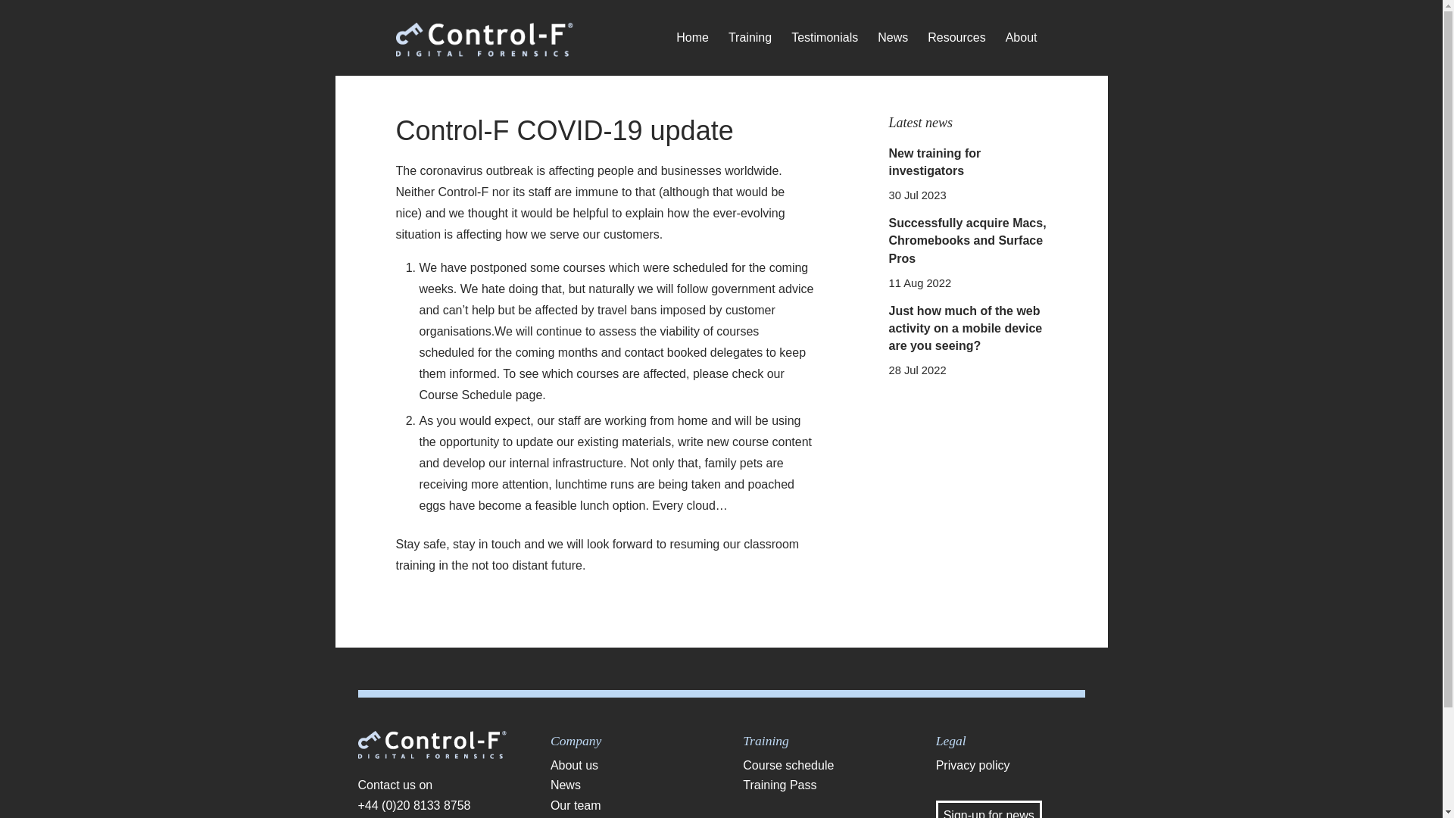 The image size is (1454, 818). Describe the element at coordinates (466, 395) in the screenshot. I see `Course Schedule` at that location.